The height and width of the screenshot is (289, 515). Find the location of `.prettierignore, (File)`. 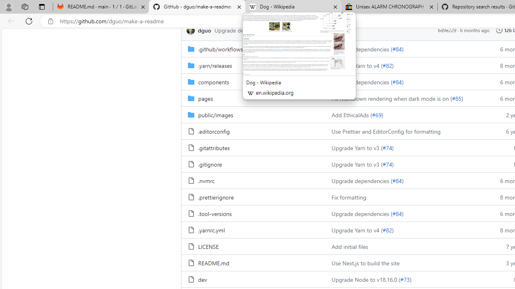

.prettierignore, (File) is located at coordinates (216, 197).